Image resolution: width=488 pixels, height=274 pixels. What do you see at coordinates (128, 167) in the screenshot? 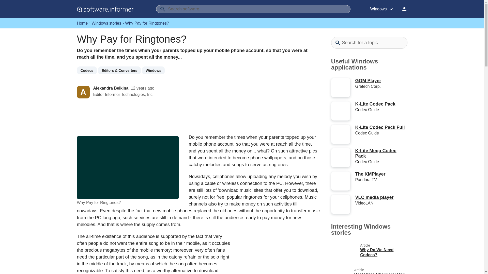
I see `Why Pay for Ringtones?` at bounding box center [128, 167].